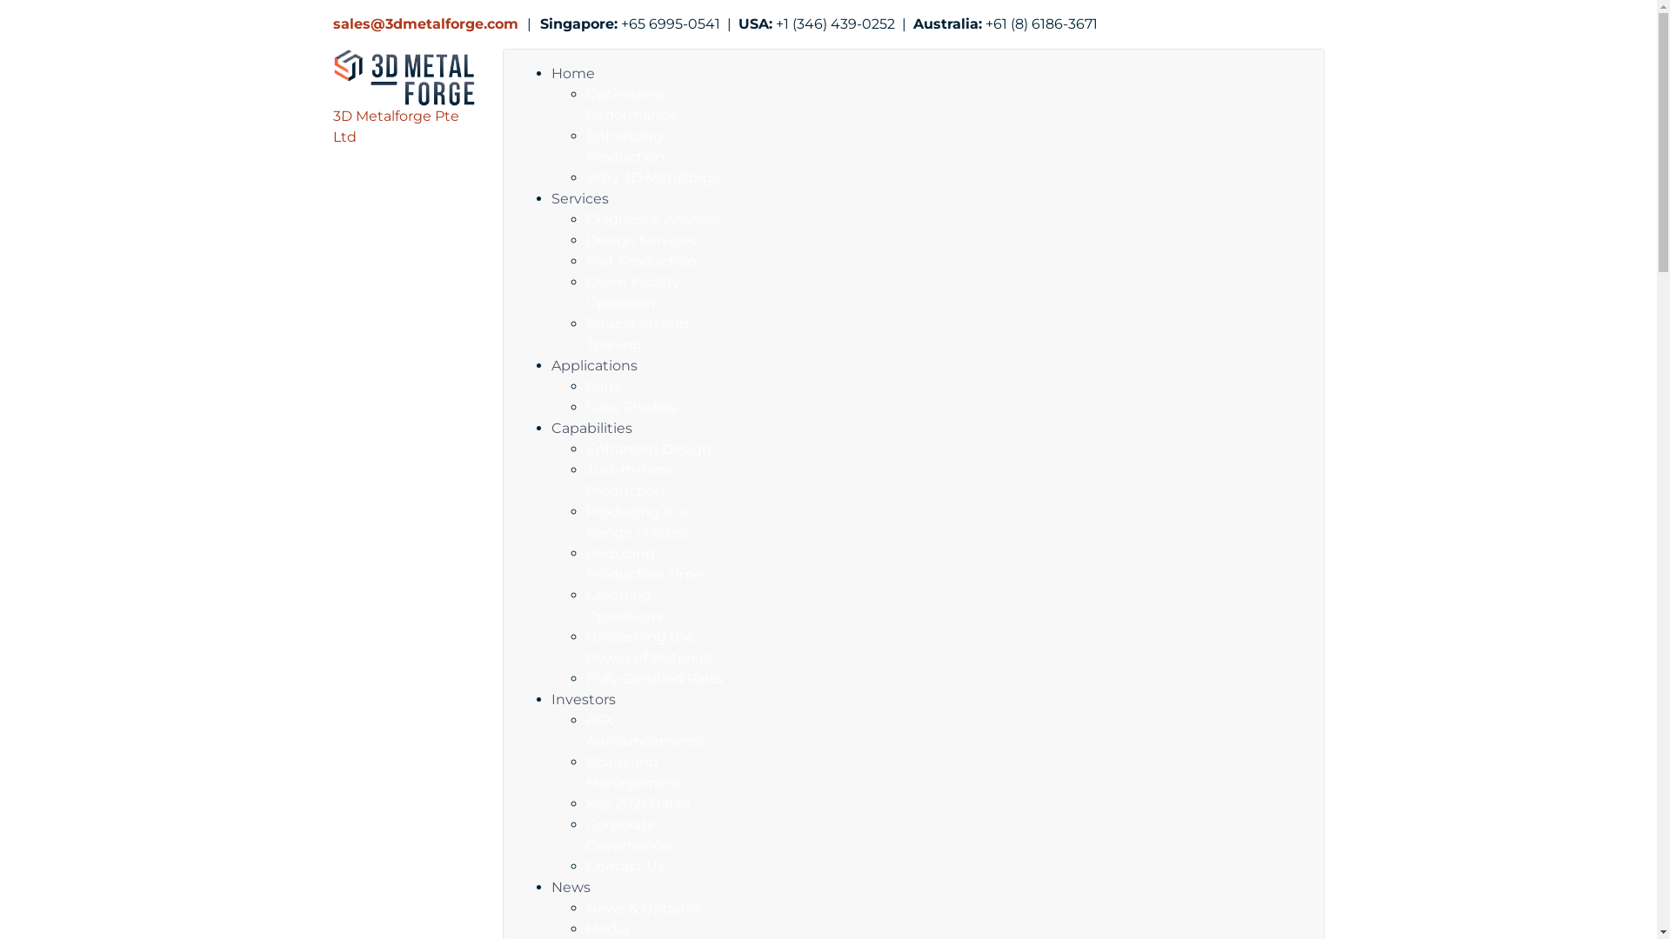 The image size is (1670, 939). Describe the element at coordinates (642, 261) in the screenshot. I see `Part Production` at that location.